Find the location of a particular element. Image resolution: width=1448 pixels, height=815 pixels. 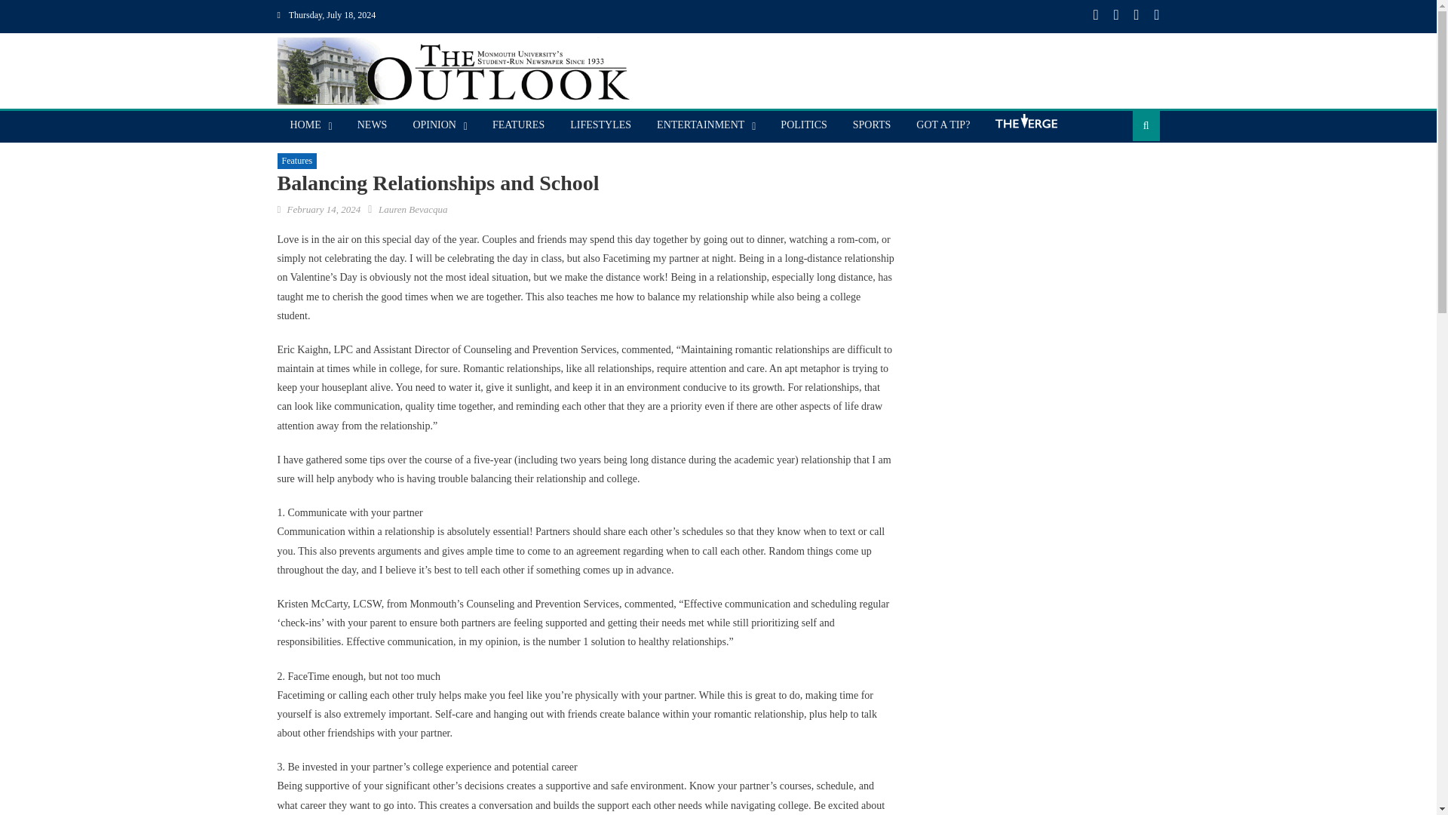

THE VERGE is located at coordinates (1025, 127).